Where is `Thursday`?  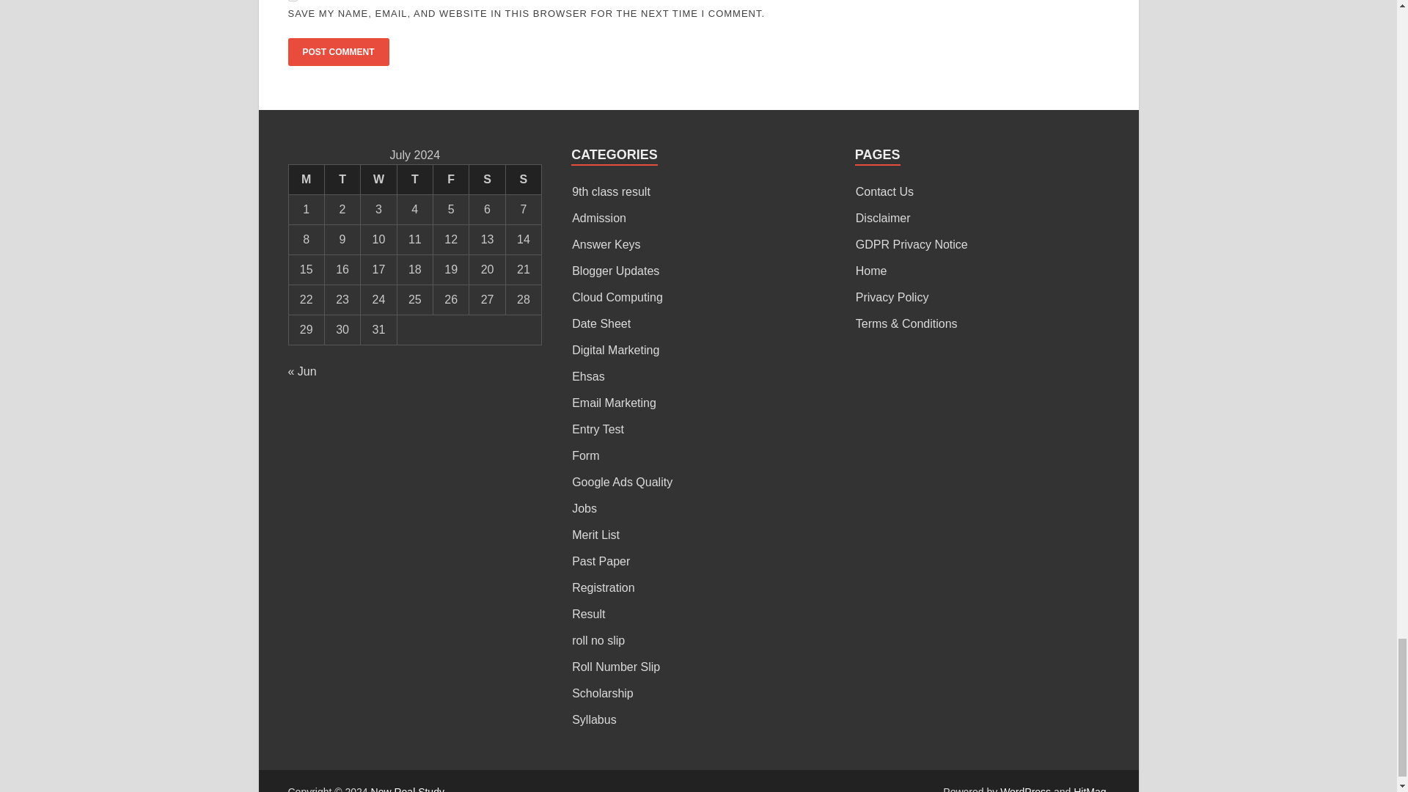 Thursday is located at coordinates (414, 179).